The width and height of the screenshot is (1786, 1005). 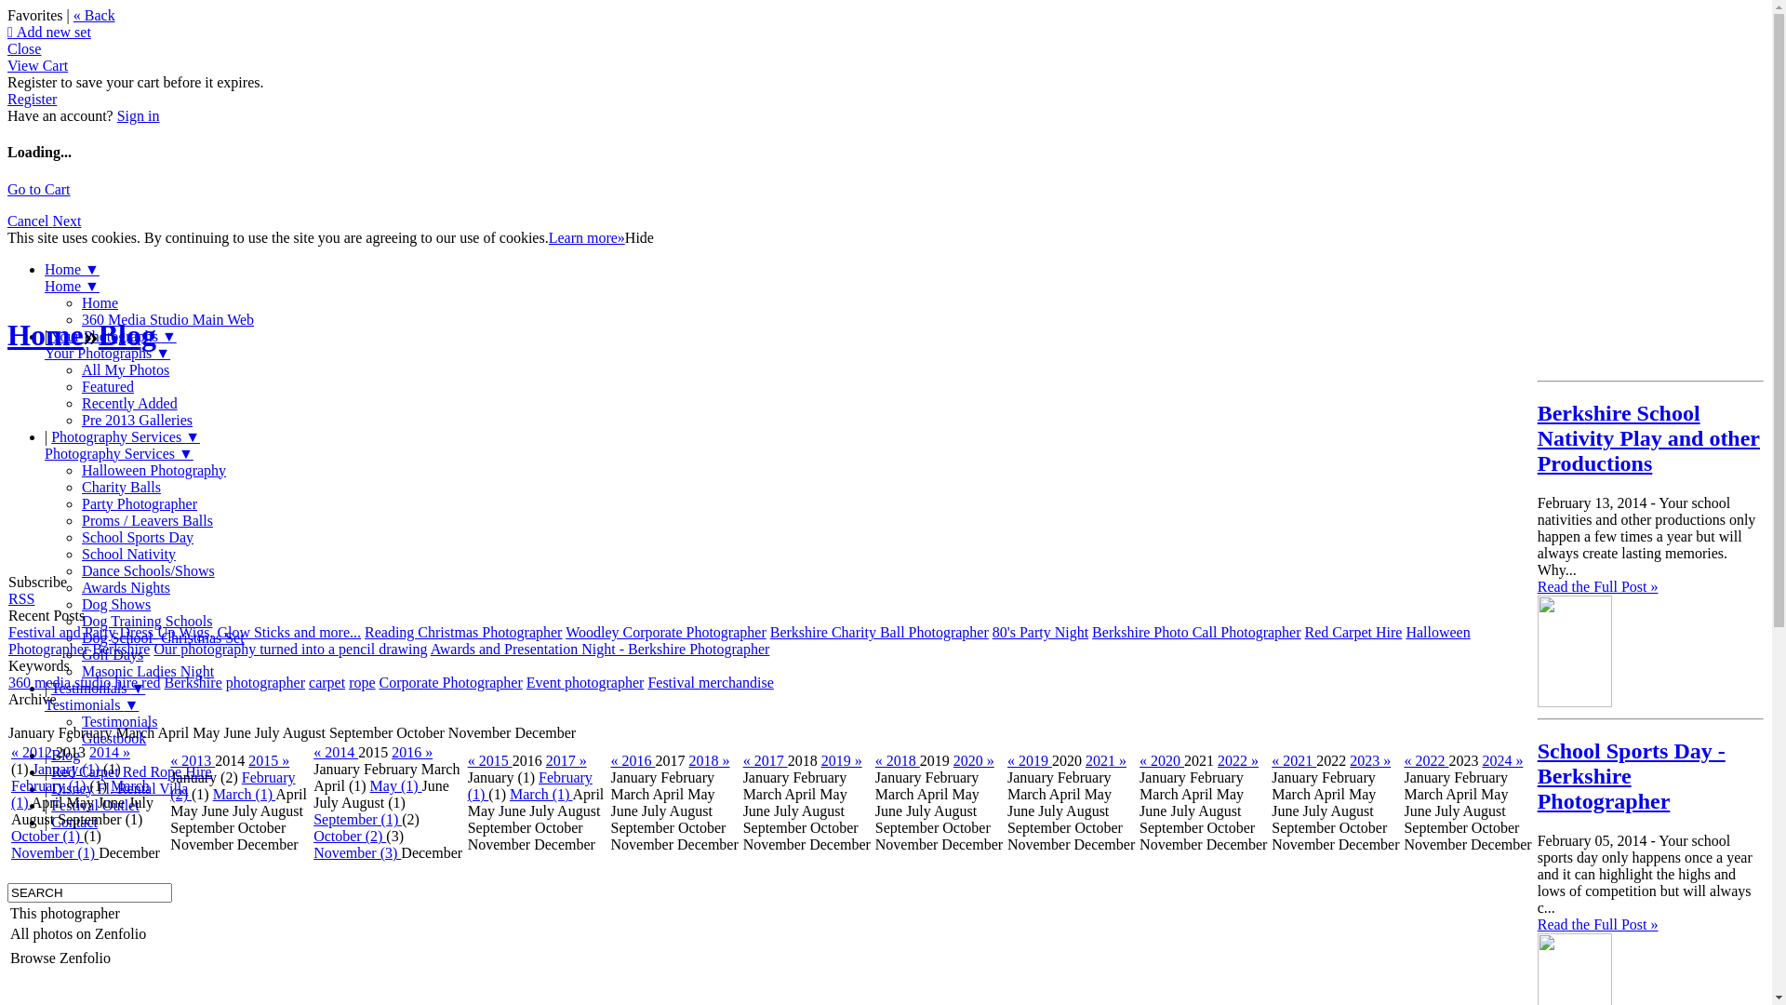 I want to click on Festival merchandise, so click(x=711, y=683).